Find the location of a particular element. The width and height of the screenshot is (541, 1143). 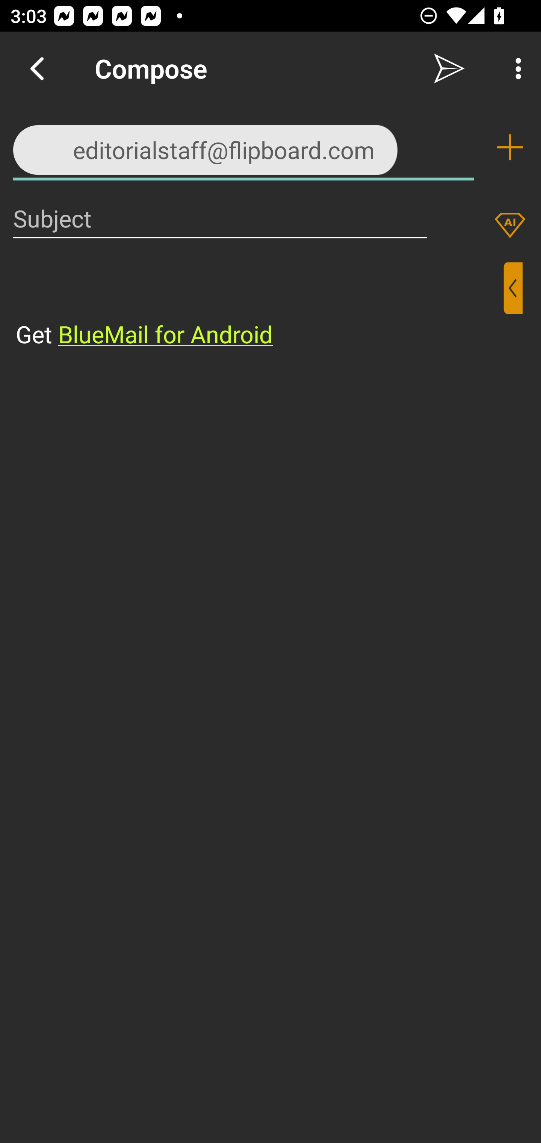

Add recipient (To) is located at coordinates (510, 147).